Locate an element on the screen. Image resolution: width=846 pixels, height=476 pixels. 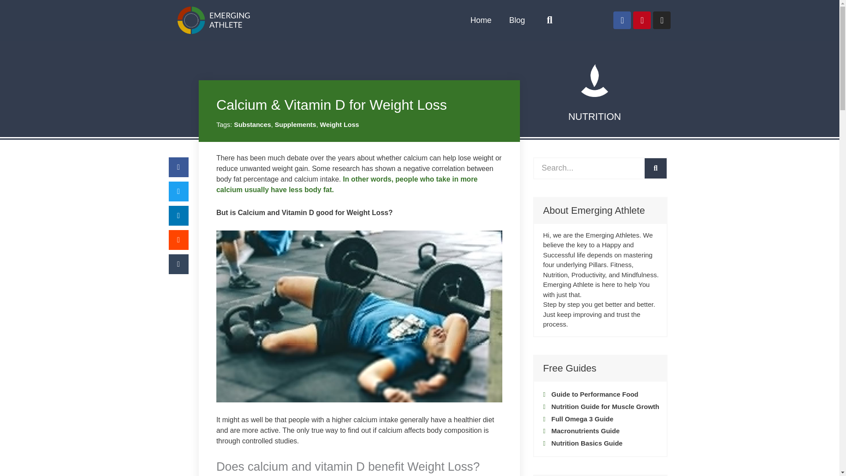
Macronutrients Guide is located at coordinates (601, 431).